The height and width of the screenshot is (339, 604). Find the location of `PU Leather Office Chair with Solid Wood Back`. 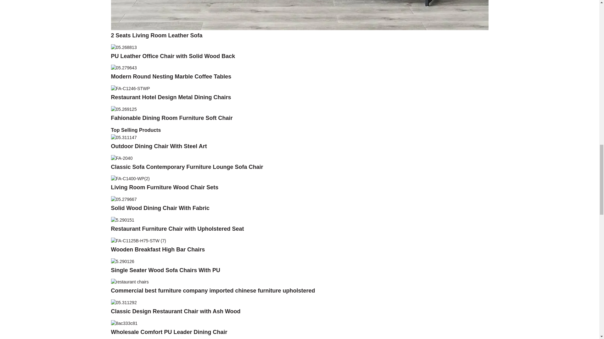

PU Leather Office Chair with Solid Wood Back is located at coordinates (172, 56).